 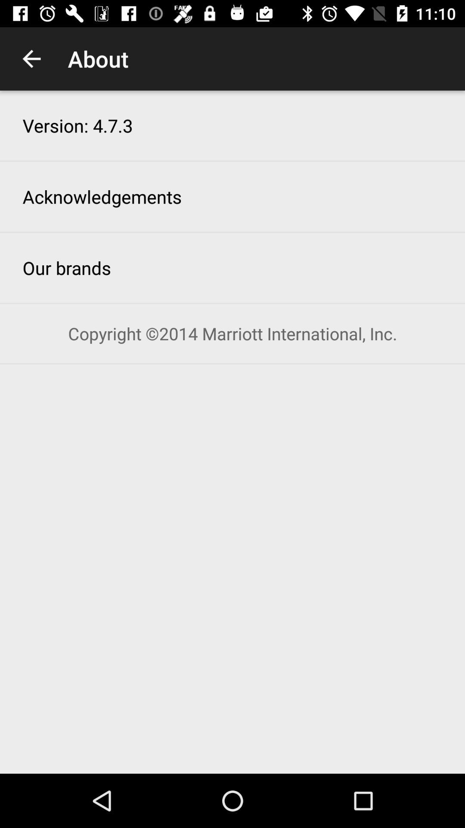 What do you see at coordinates (102, 197) in the screenshot?
I see `choose icon above our brands` at bounding box center [102, 197].